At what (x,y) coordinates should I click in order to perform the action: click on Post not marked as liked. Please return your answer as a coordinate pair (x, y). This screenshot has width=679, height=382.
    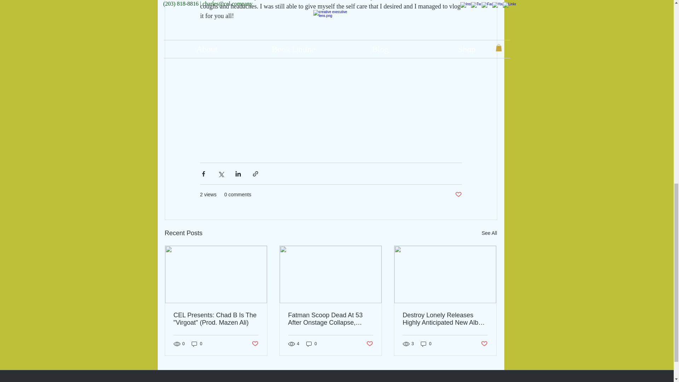
    Looking at the image, I should click on (255, 344).